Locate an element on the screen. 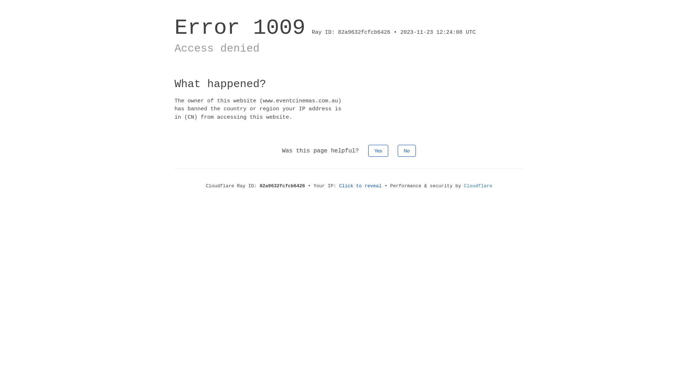 This screenshot has width=698, height=392. No is located at coordinates (407, 151).